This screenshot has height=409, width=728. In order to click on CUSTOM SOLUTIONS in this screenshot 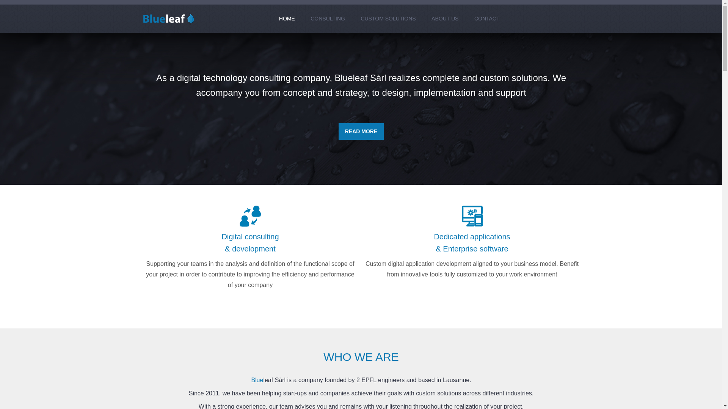, I will do `click(388, 19)`.